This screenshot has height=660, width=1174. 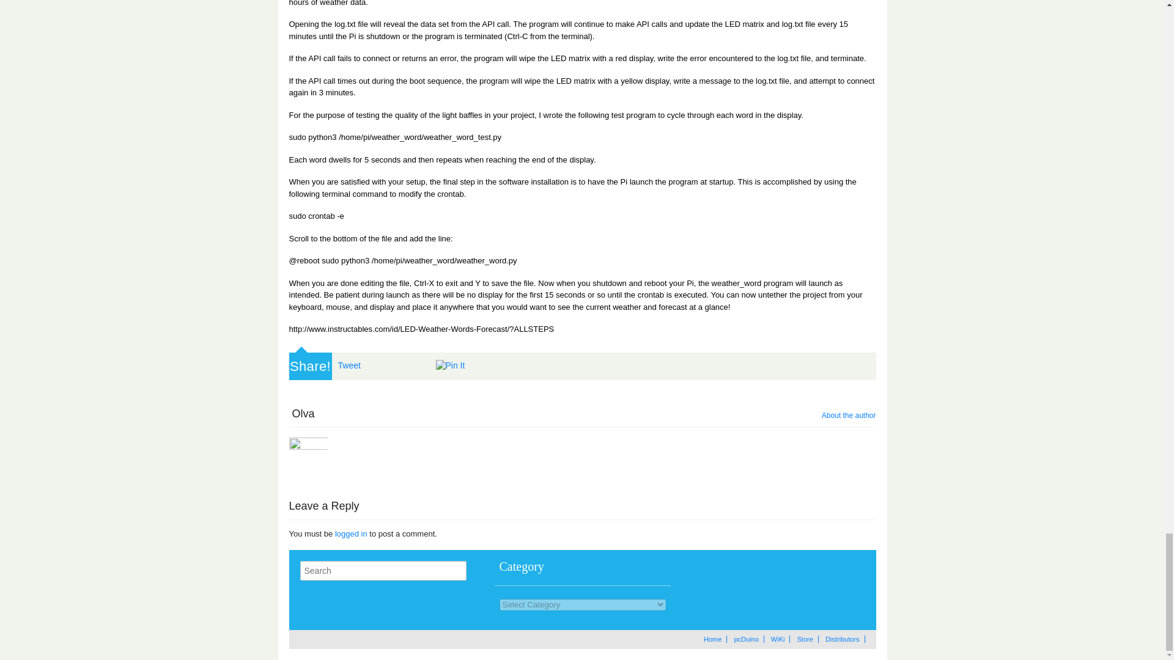 I want to click on Pin It, so click(x=450, y=365).